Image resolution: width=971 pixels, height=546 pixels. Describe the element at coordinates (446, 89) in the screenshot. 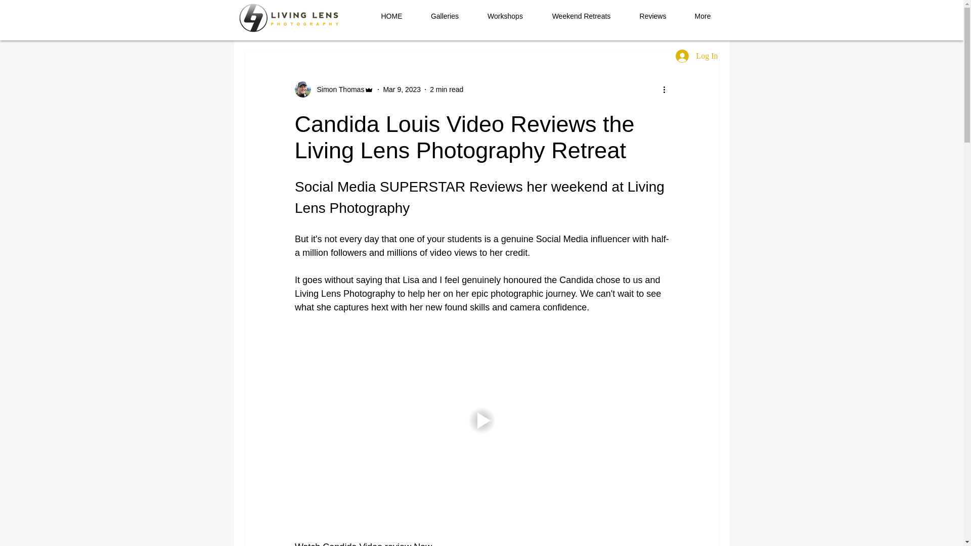

I see `2 min read` at that location.